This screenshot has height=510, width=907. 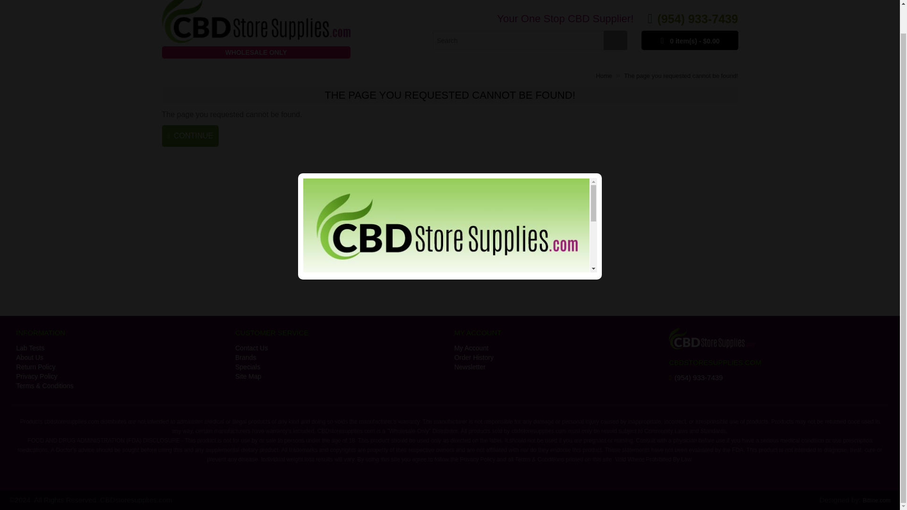 I want to click on Bitline.com, so click(x=876, y=501).